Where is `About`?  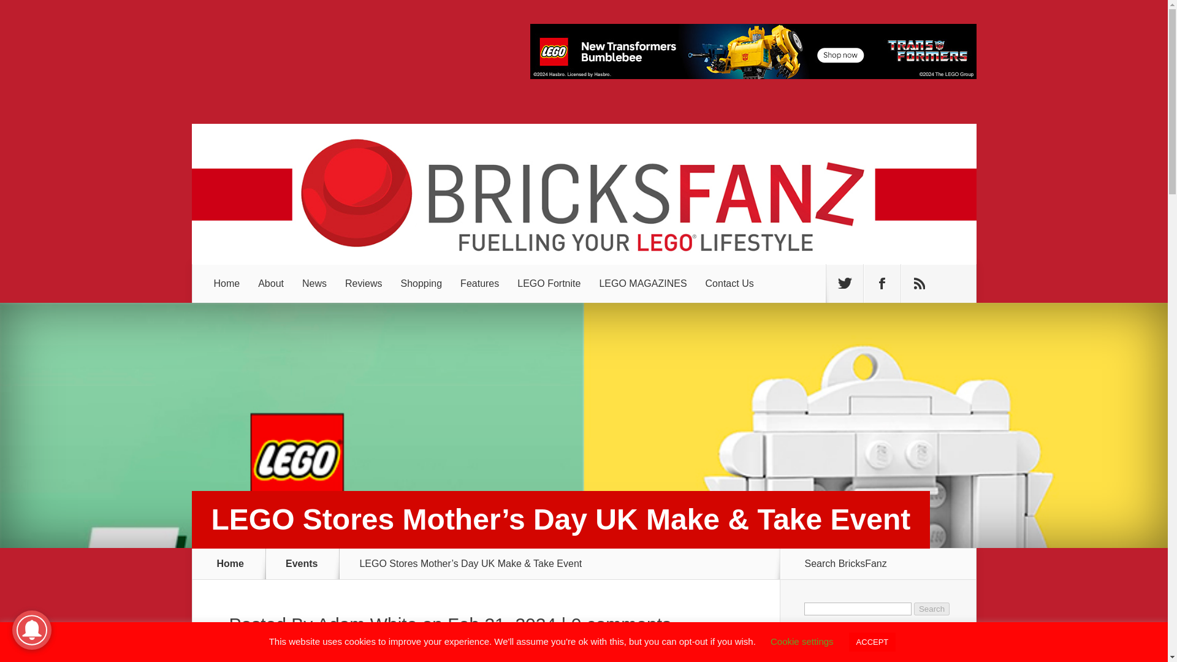 About is located at coordinates (271, 283).